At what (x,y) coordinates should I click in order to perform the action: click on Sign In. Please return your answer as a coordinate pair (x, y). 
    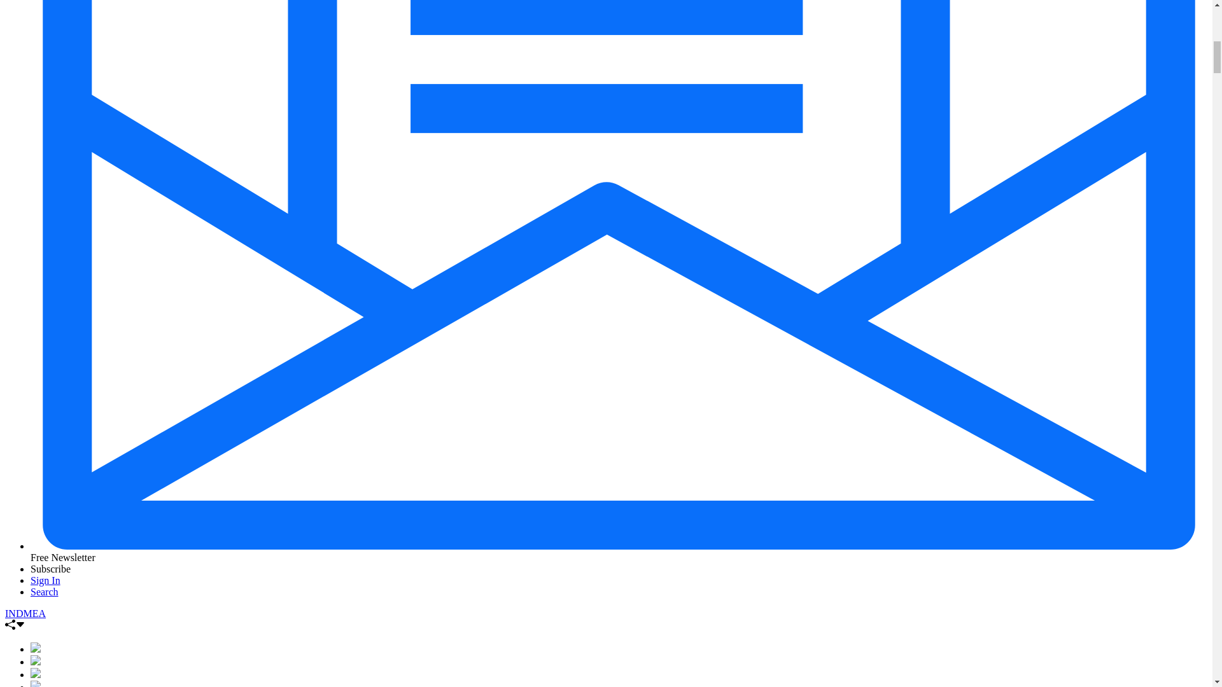
    Looking at the image, I should click on (45, 580).